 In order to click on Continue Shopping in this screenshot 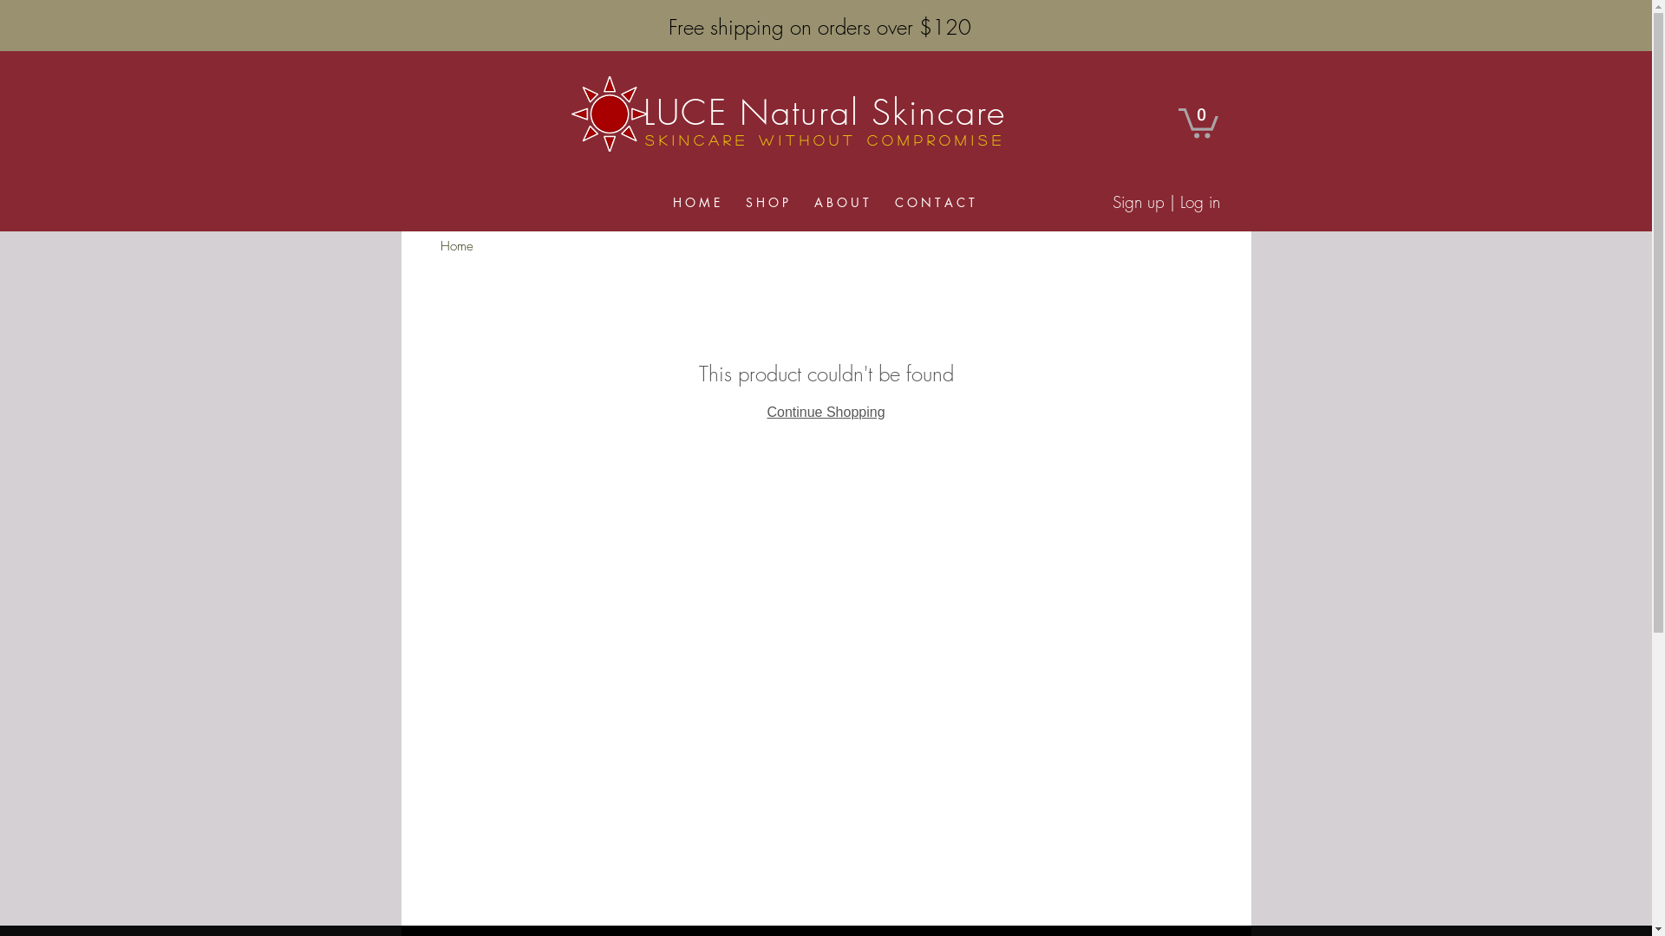, I will do `click(826, 413)`.